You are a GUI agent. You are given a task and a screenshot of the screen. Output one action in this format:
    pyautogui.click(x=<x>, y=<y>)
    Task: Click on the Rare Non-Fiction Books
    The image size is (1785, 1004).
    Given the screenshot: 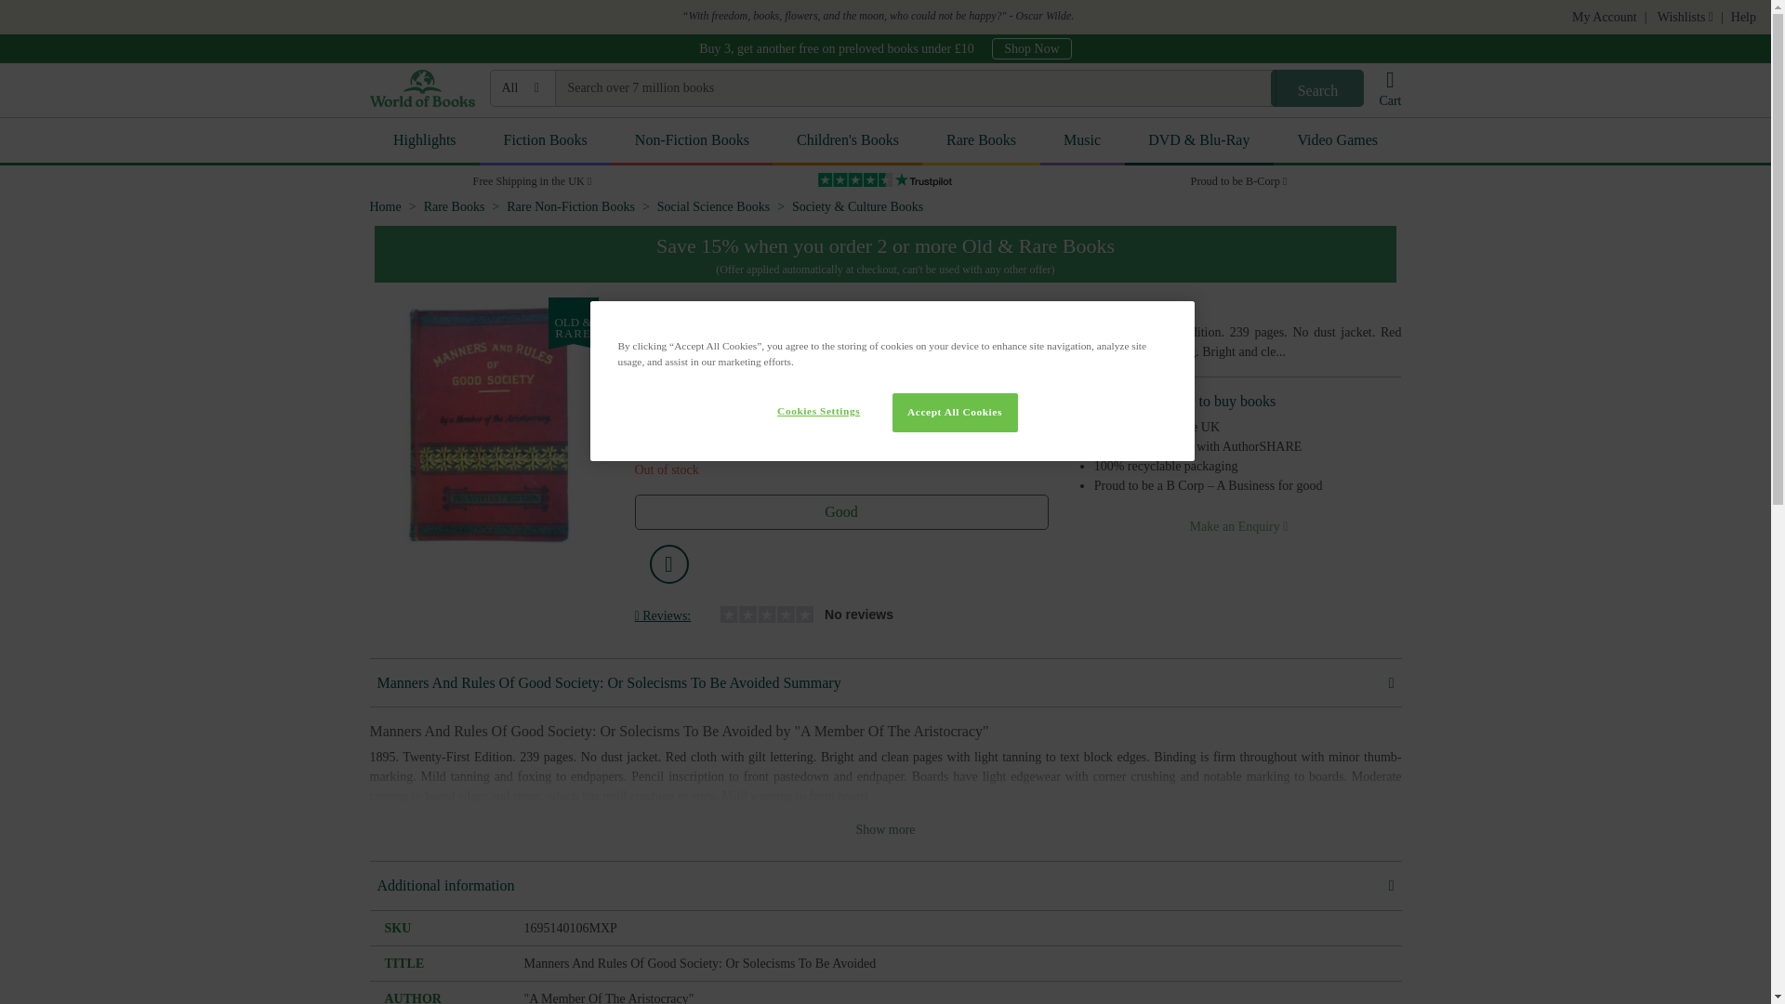 What is the action you would take?
    pyautogui.click(x=571, y=206)
    